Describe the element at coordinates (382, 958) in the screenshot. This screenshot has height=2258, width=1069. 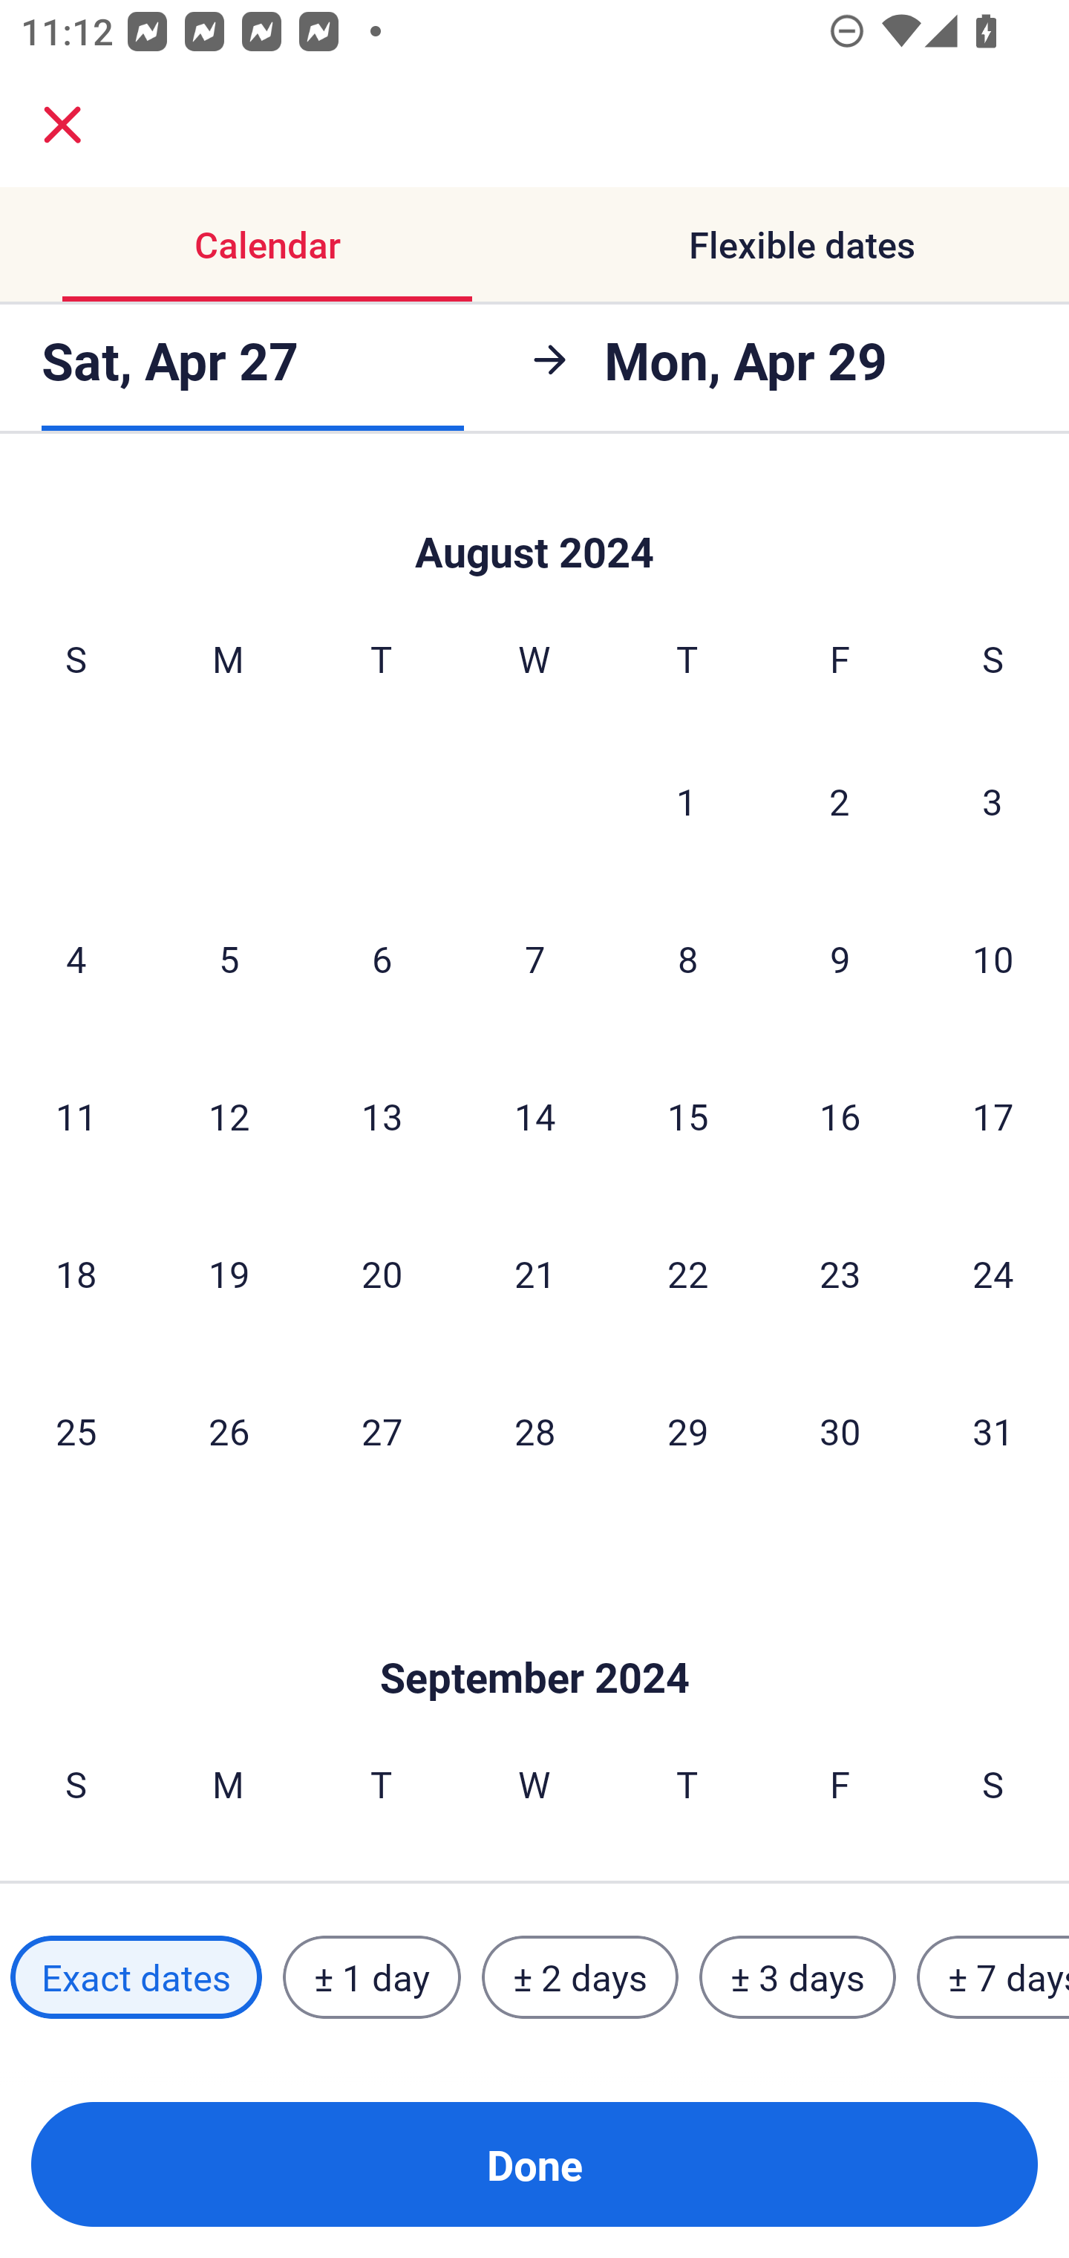
I see `6 Tuesday, August 6, 2024` at that location.